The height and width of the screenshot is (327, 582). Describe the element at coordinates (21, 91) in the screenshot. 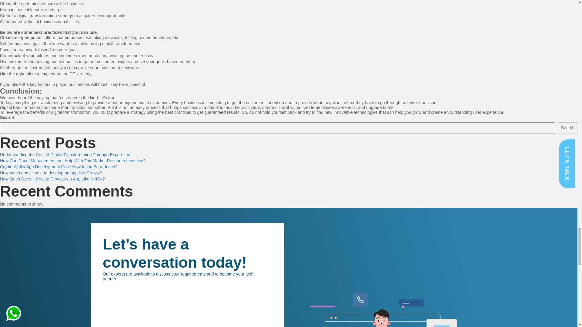

I see `Conclusion:` at that location.